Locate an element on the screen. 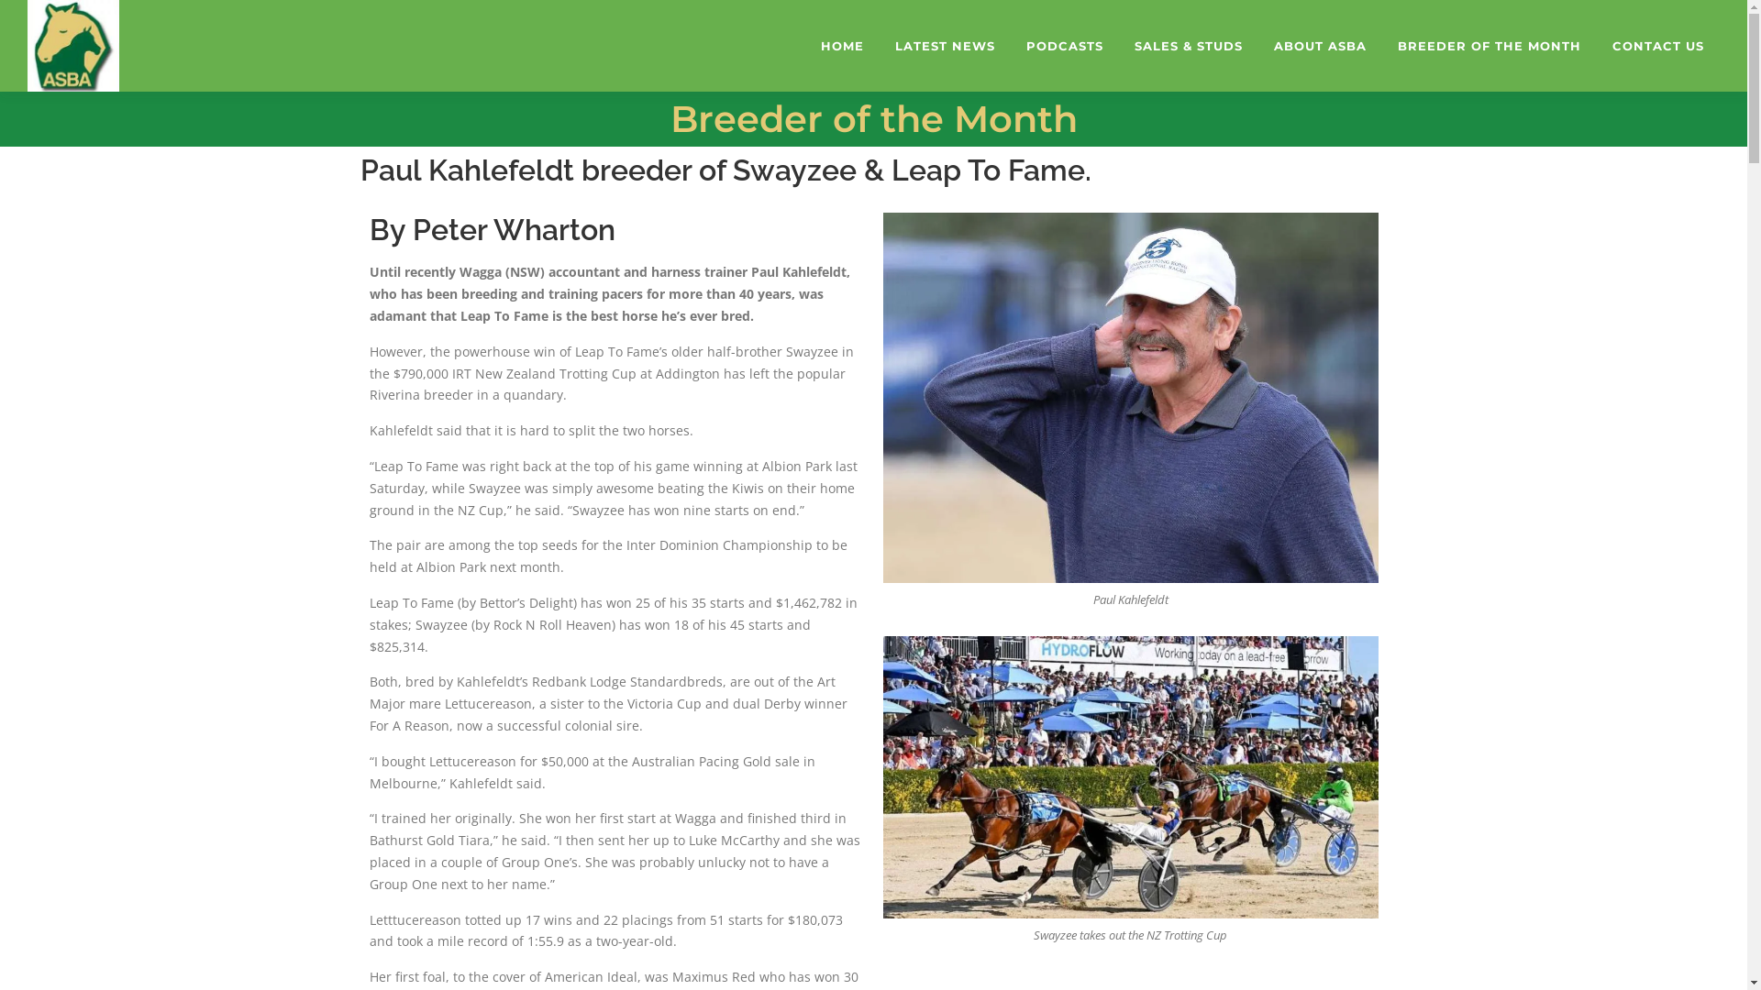  CONTACT US is located at coordinates (1658, 46).